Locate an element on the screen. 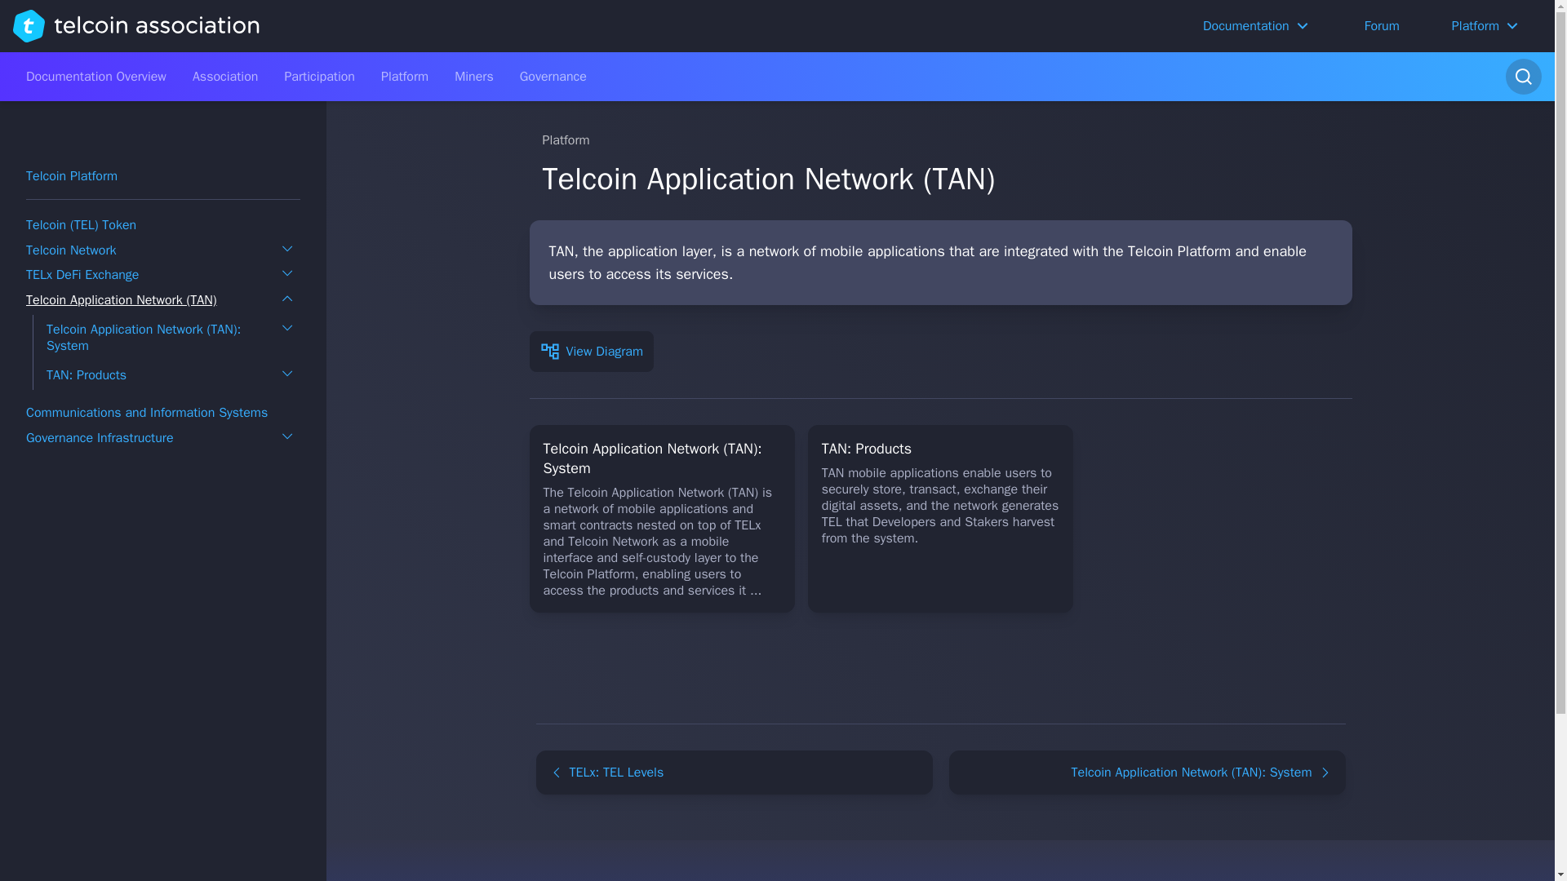 This screenshot has height=881, width=1567. Participation is located at coordinates (320, 77).